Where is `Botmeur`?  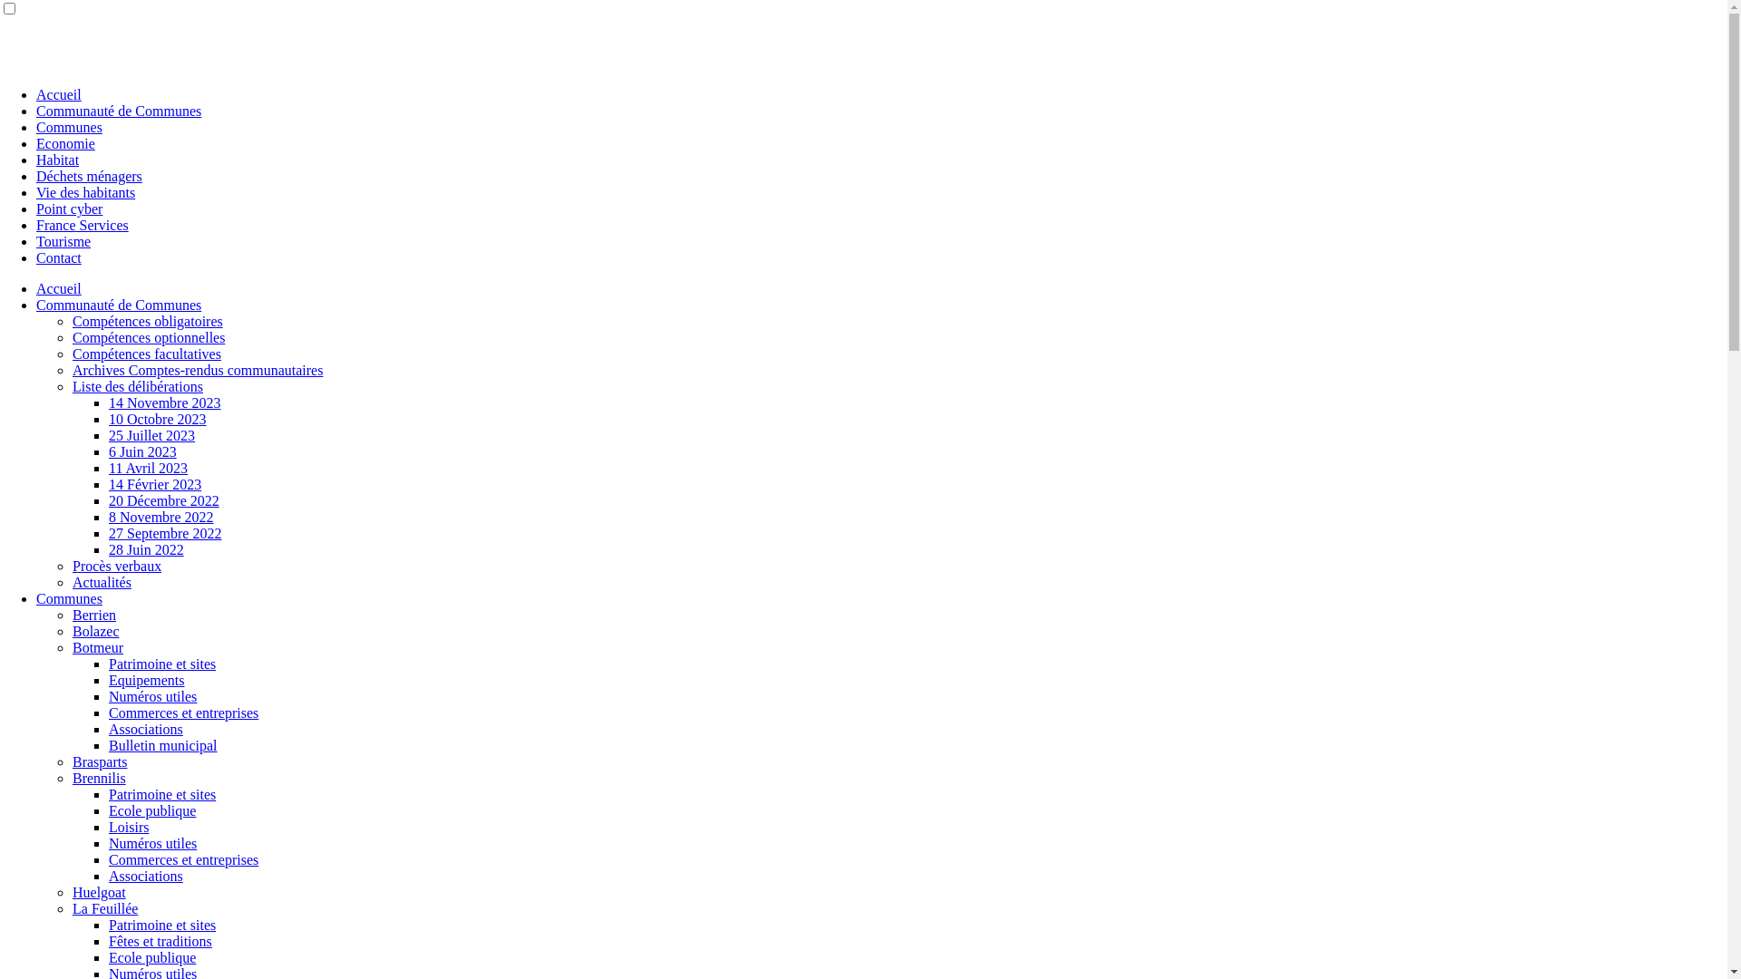 Botmeur is located at coordinates (98, 647).